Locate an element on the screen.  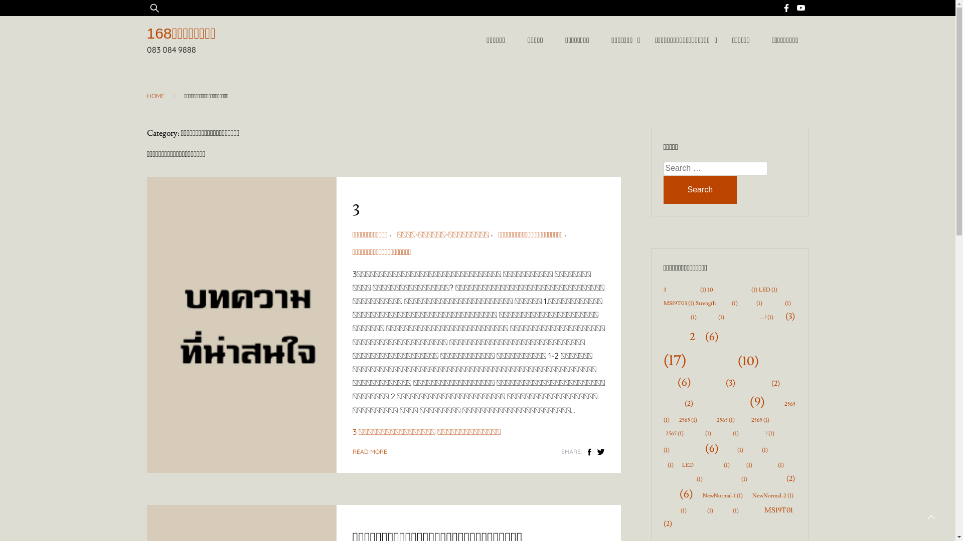
MS19T03 (1) is located at coordinates (678, 304).